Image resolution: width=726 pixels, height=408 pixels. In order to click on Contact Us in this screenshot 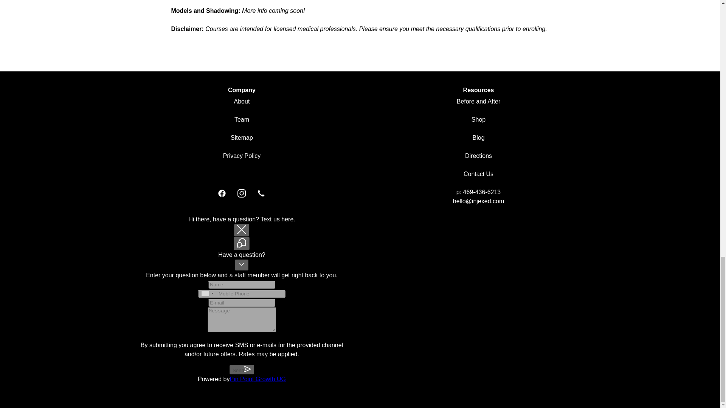, I will do `click(479, 174)`.